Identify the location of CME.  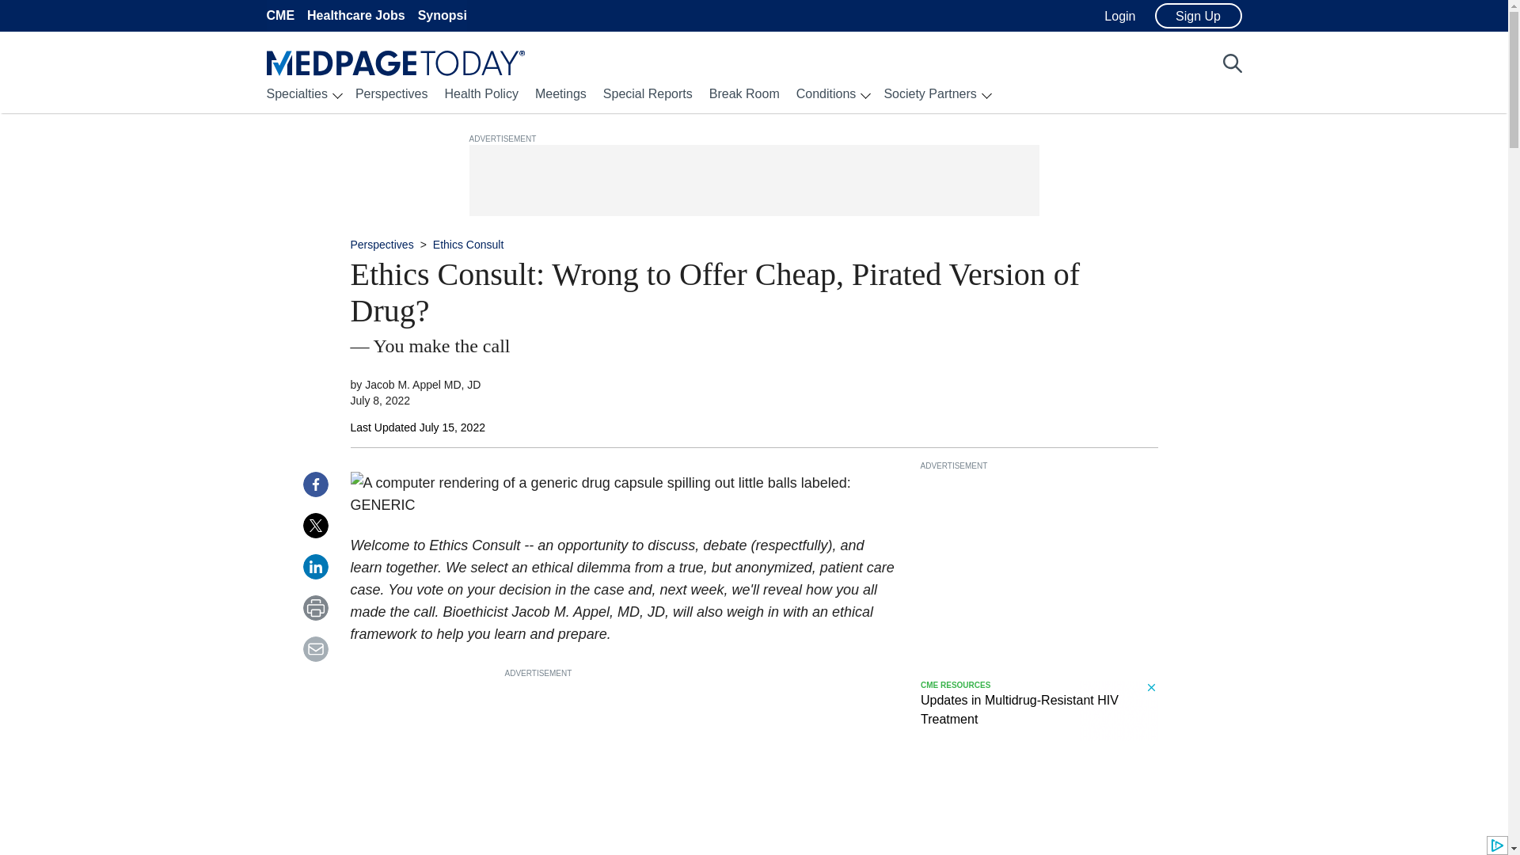
(280, 15).